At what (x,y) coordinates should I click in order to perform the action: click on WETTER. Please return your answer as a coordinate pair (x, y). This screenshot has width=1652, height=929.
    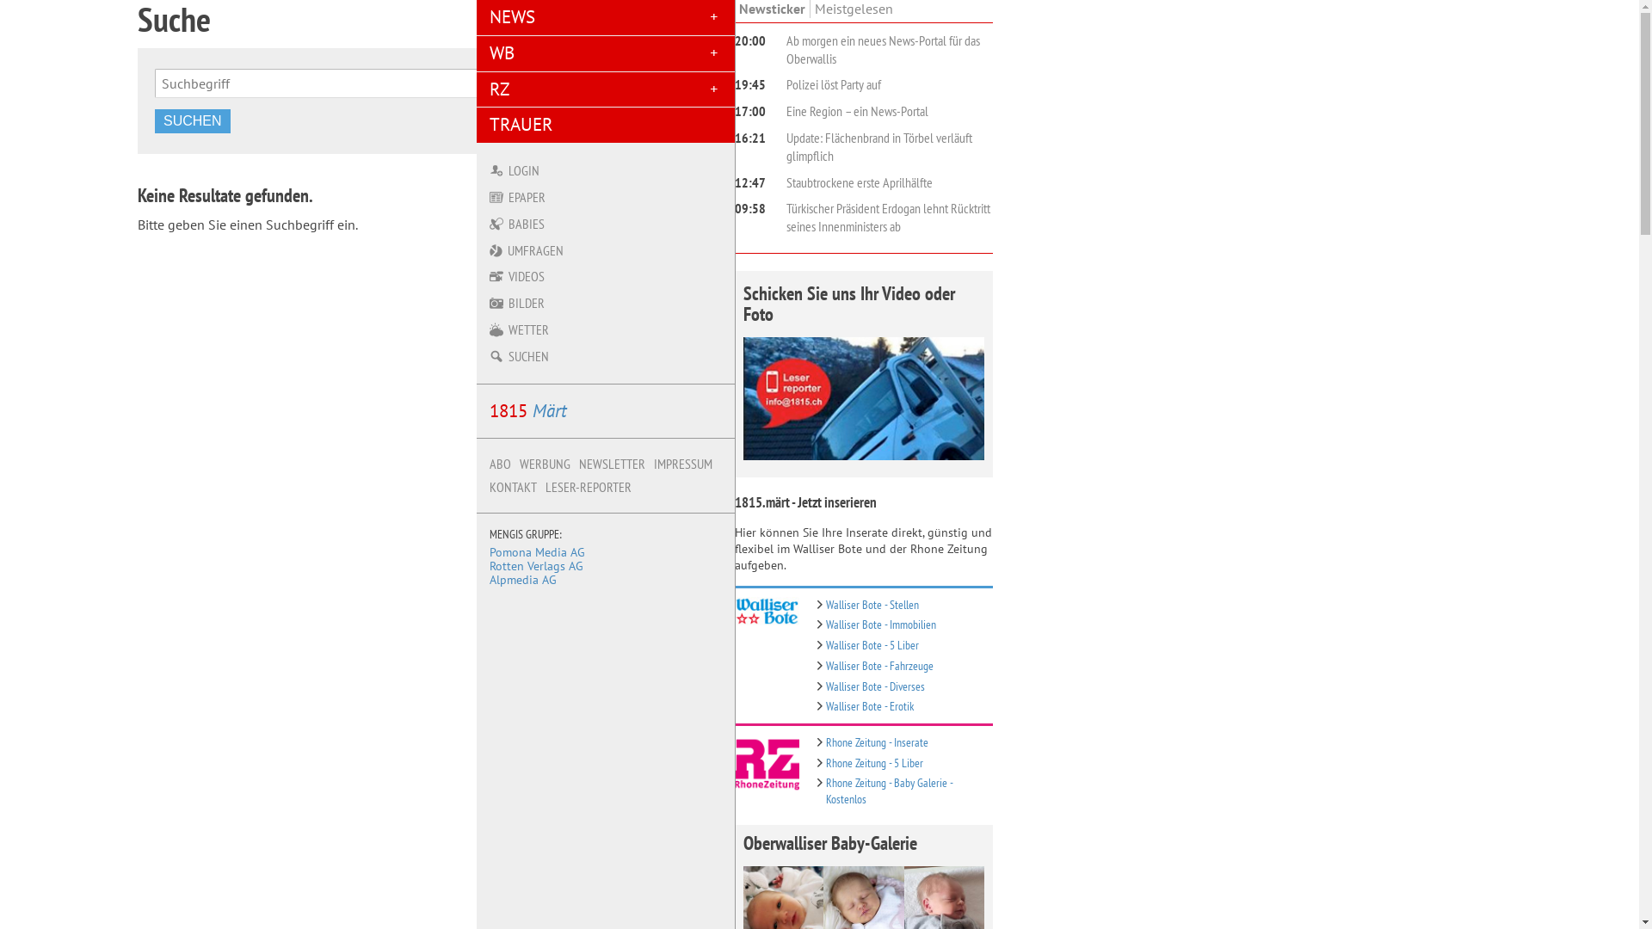
    Looking at the image, I should click on (606, 330).